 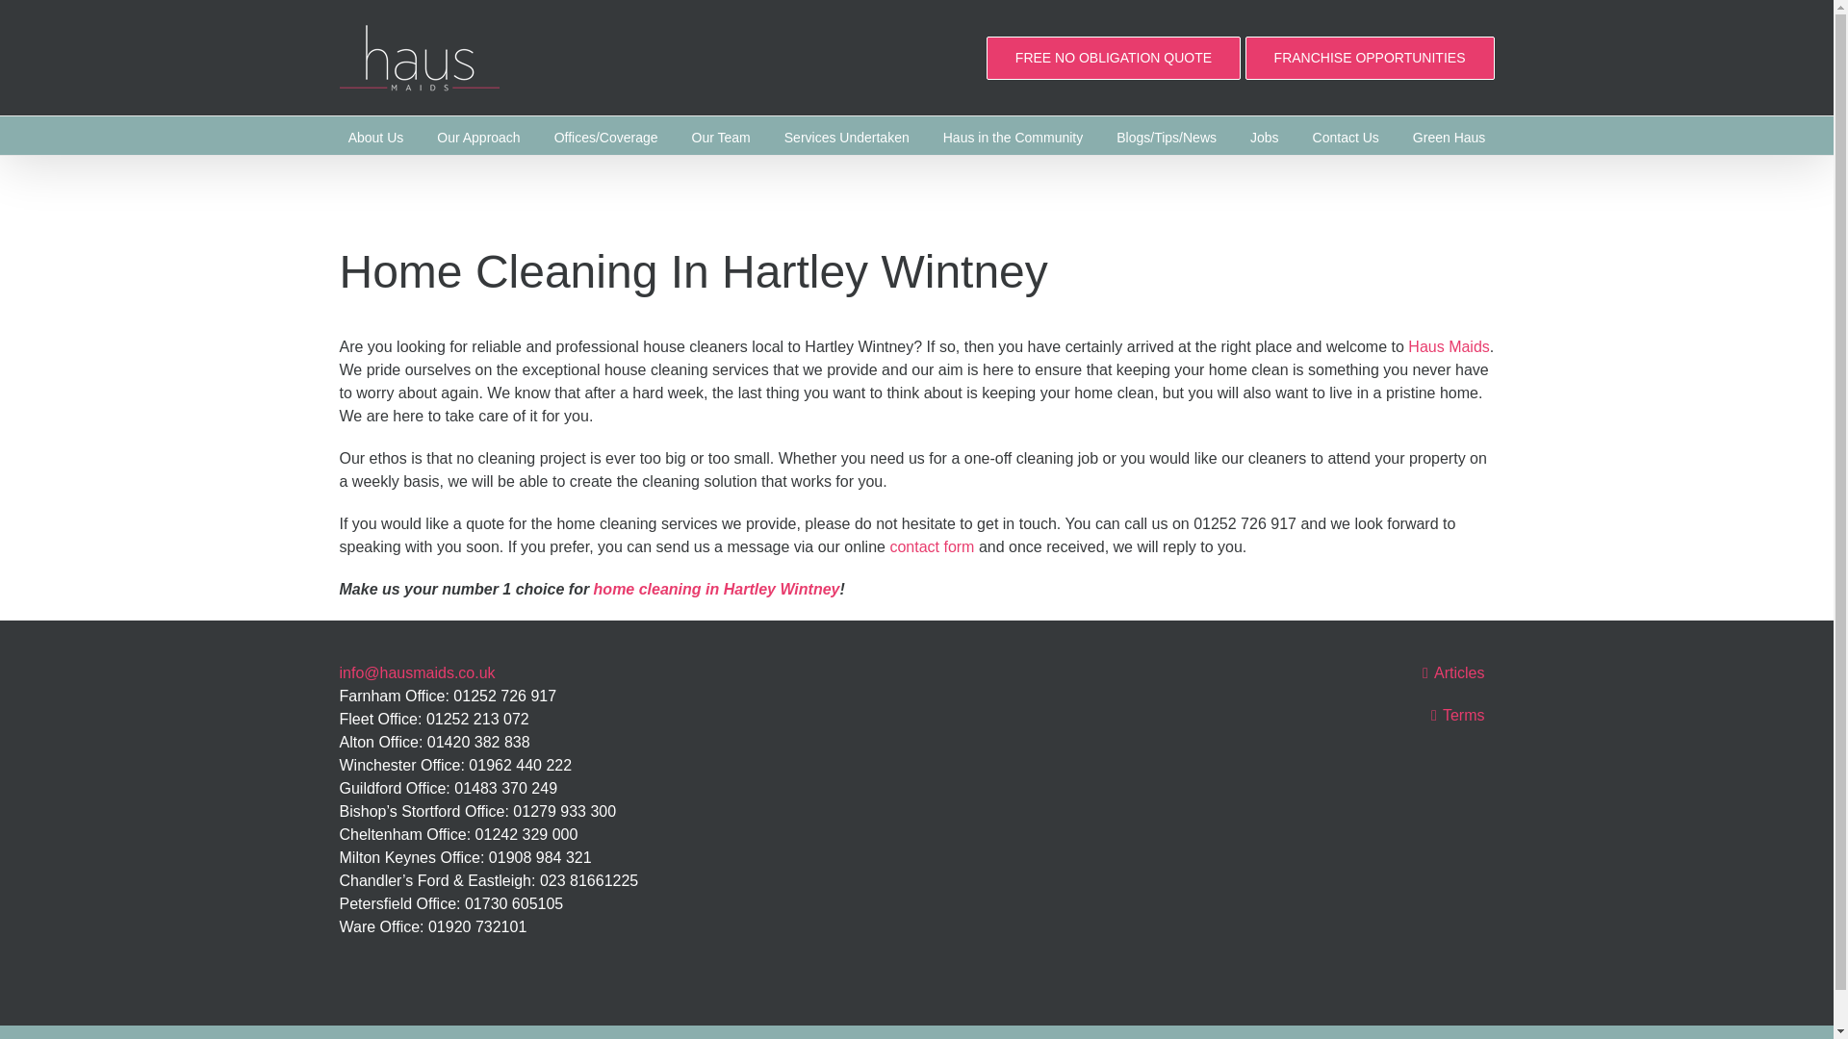 I want to click on Green Haus, so click(x=1450, y=135).